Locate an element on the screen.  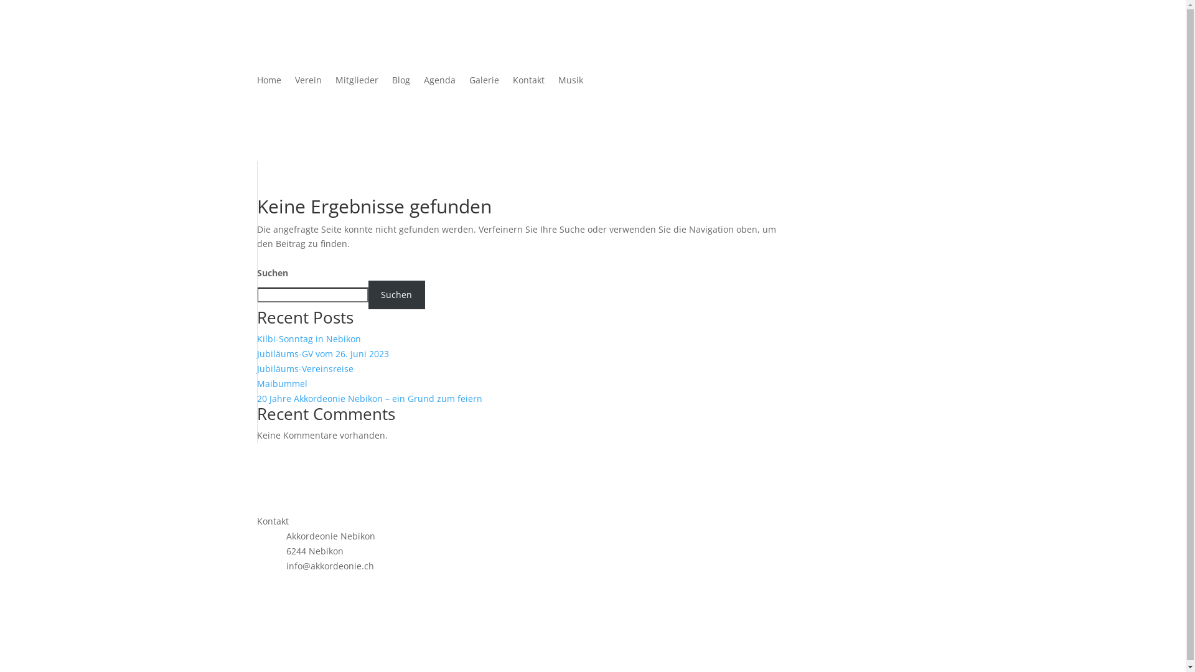
Kilbi-Sonntag in Nebikon is located at coordinates (309, 338).